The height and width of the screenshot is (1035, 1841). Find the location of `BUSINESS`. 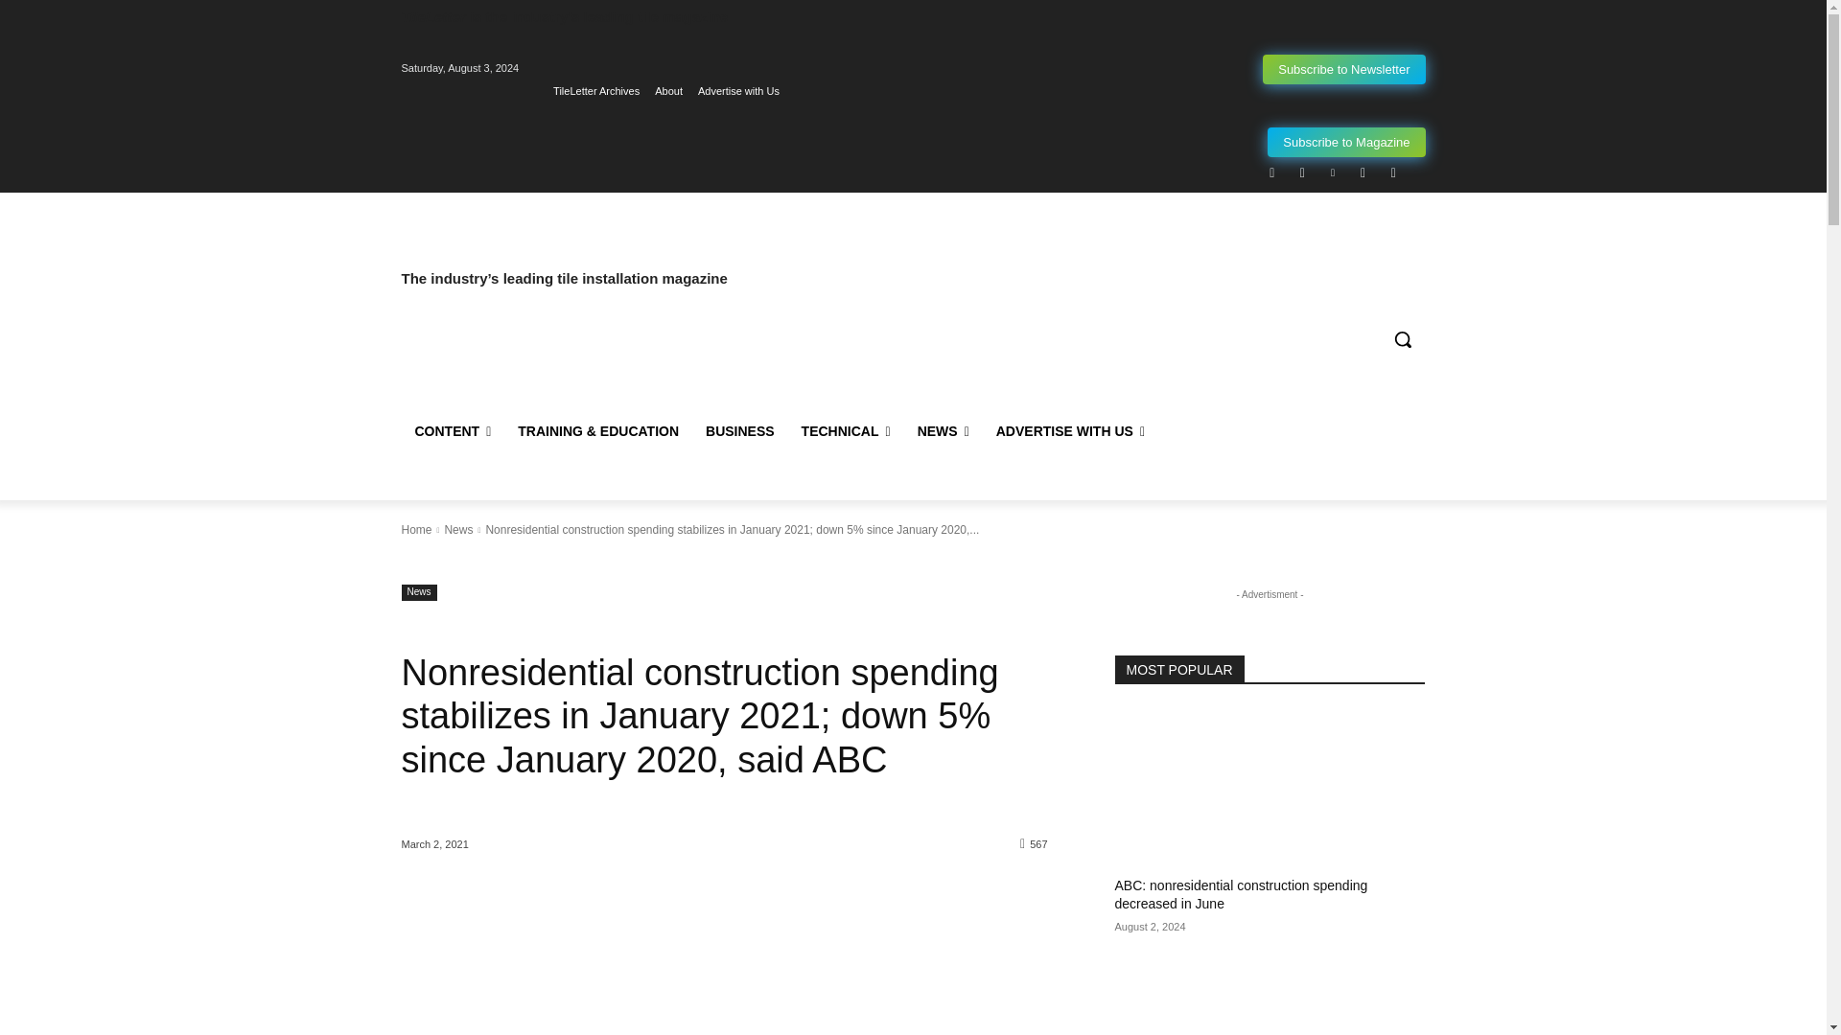

BUSINESS is located at coordinates (739, 431).